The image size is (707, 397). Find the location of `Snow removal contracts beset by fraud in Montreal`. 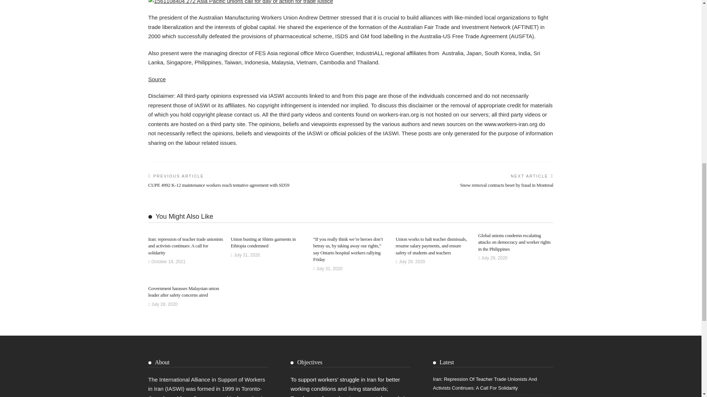

Snow removal contracts beset by fraud in Montreal is located at coordinates (507, 185).